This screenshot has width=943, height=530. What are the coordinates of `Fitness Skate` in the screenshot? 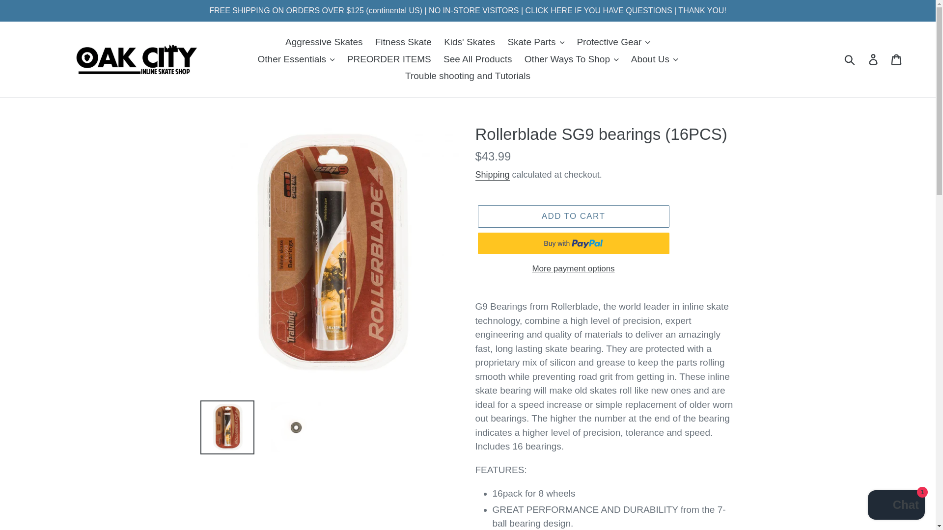 It's located at (403, 42).